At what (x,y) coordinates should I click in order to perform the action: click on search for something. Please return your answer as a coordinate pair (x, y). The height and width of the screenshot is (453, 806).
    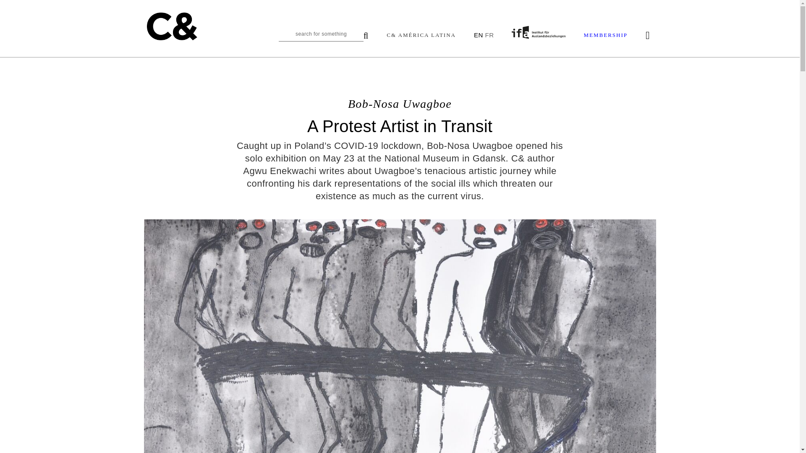
    Looking at the image, I should click on (323, 36).